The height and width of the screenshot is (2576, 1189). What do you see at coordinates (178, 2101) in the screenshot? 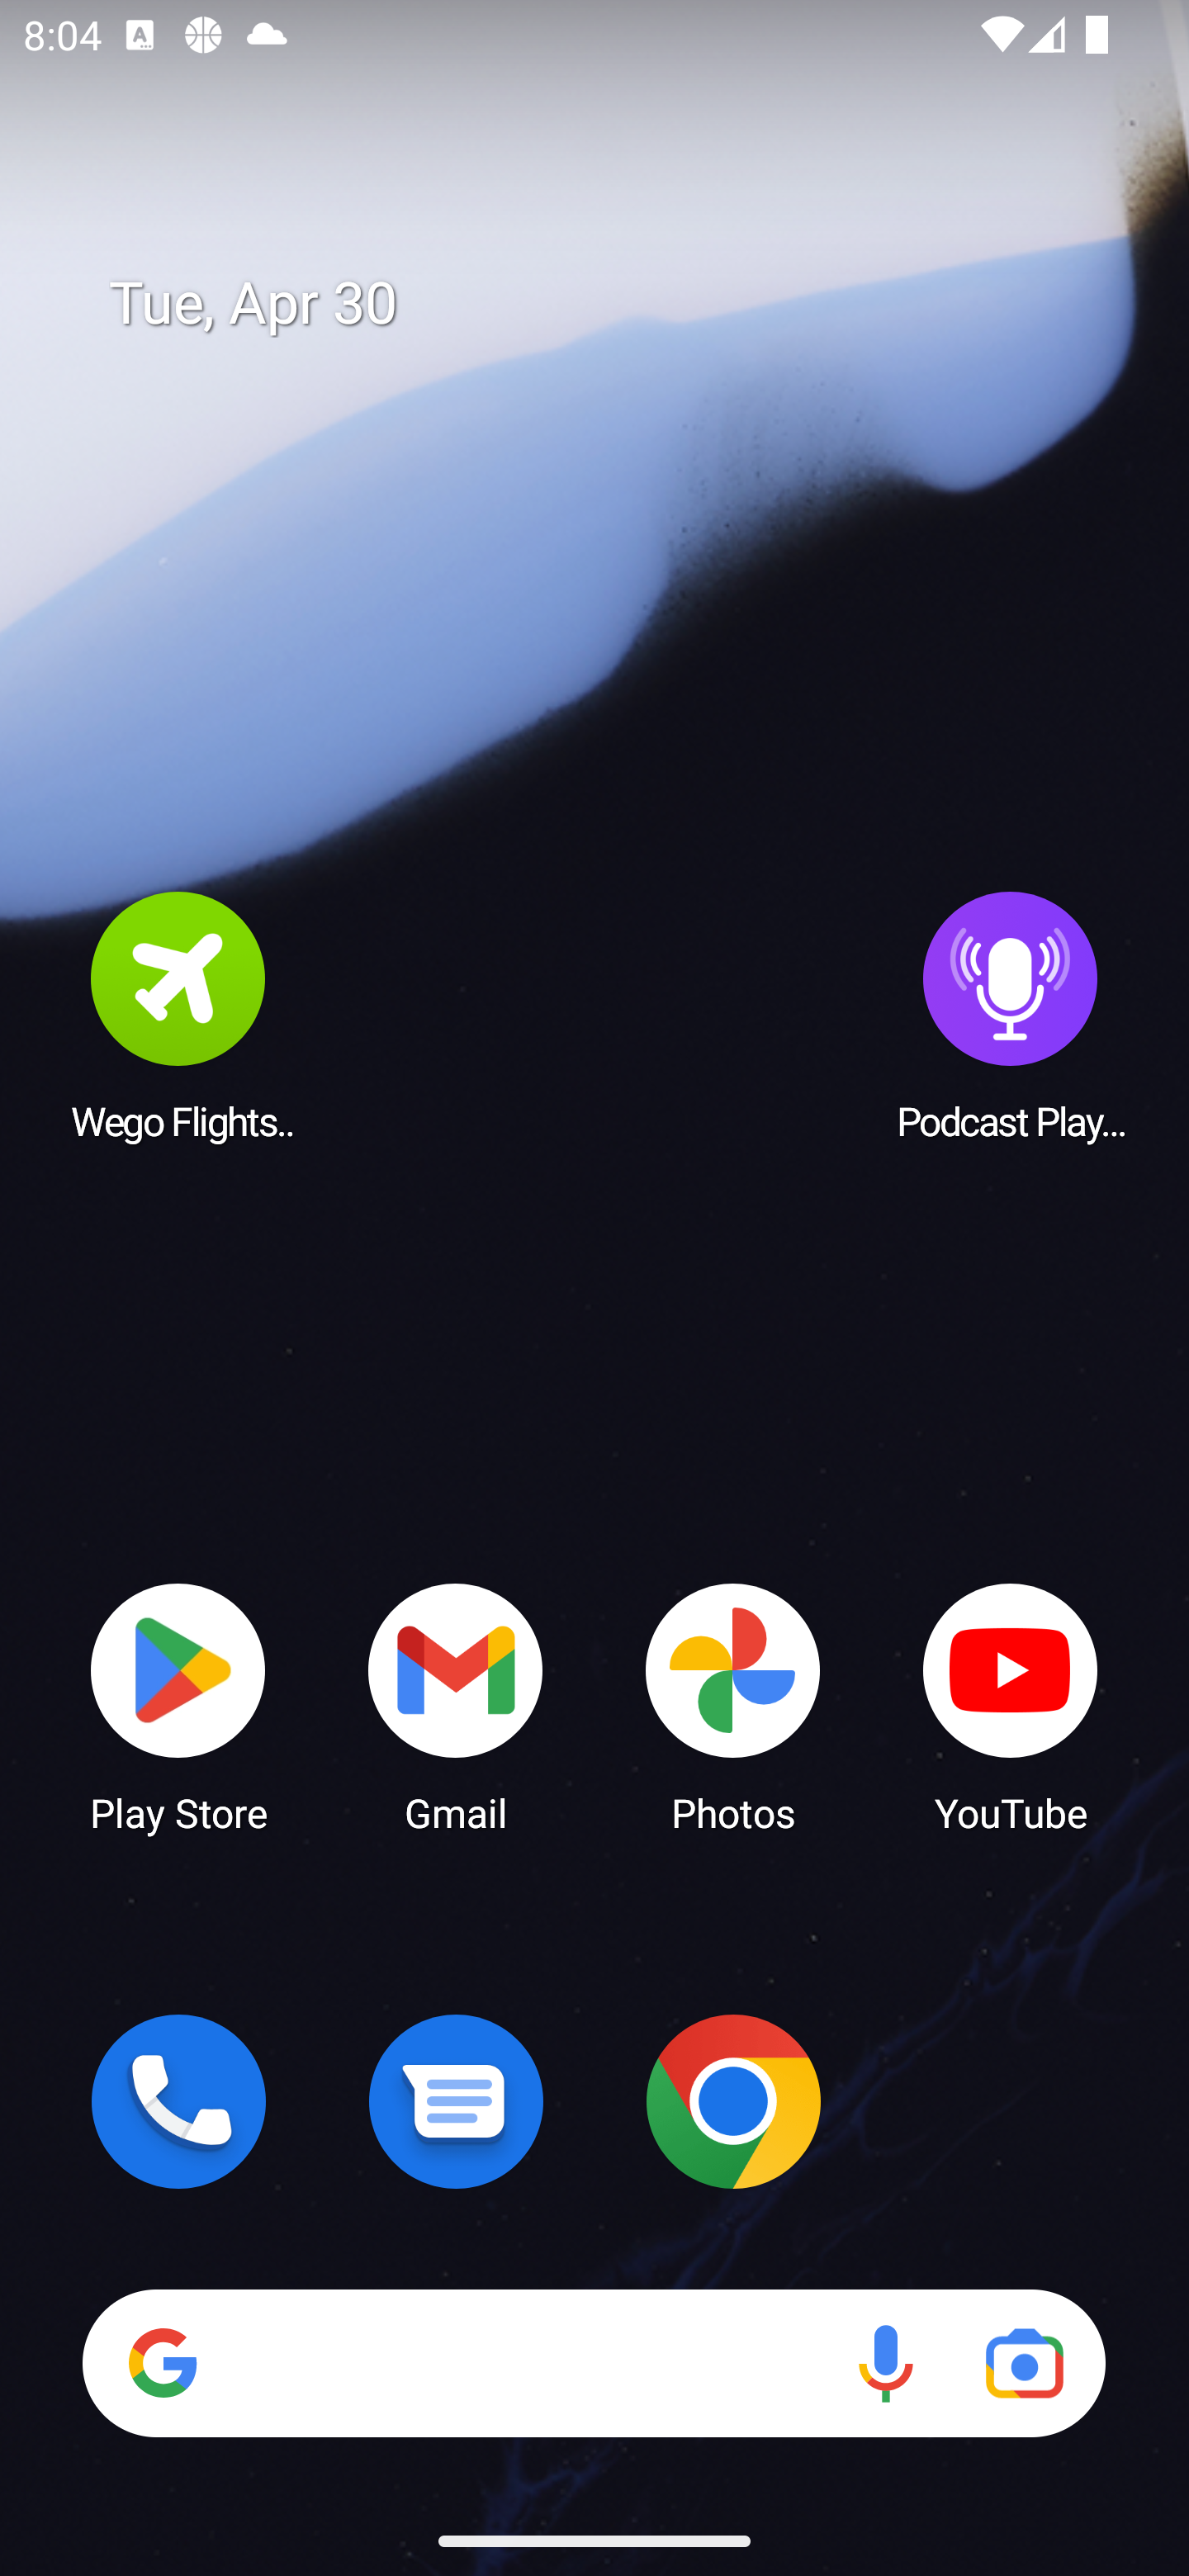
I see `Phone` at bounding box center [178, 2101].